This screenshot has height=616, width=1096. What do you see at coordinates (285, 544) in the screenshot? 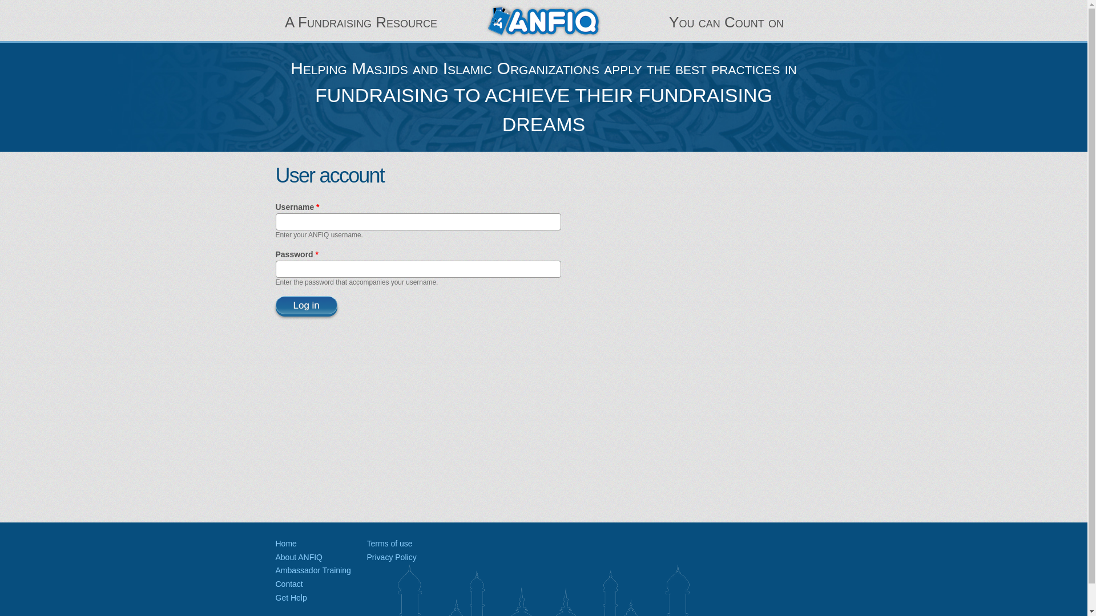
I see `Home` at bounding box center [285, 544].